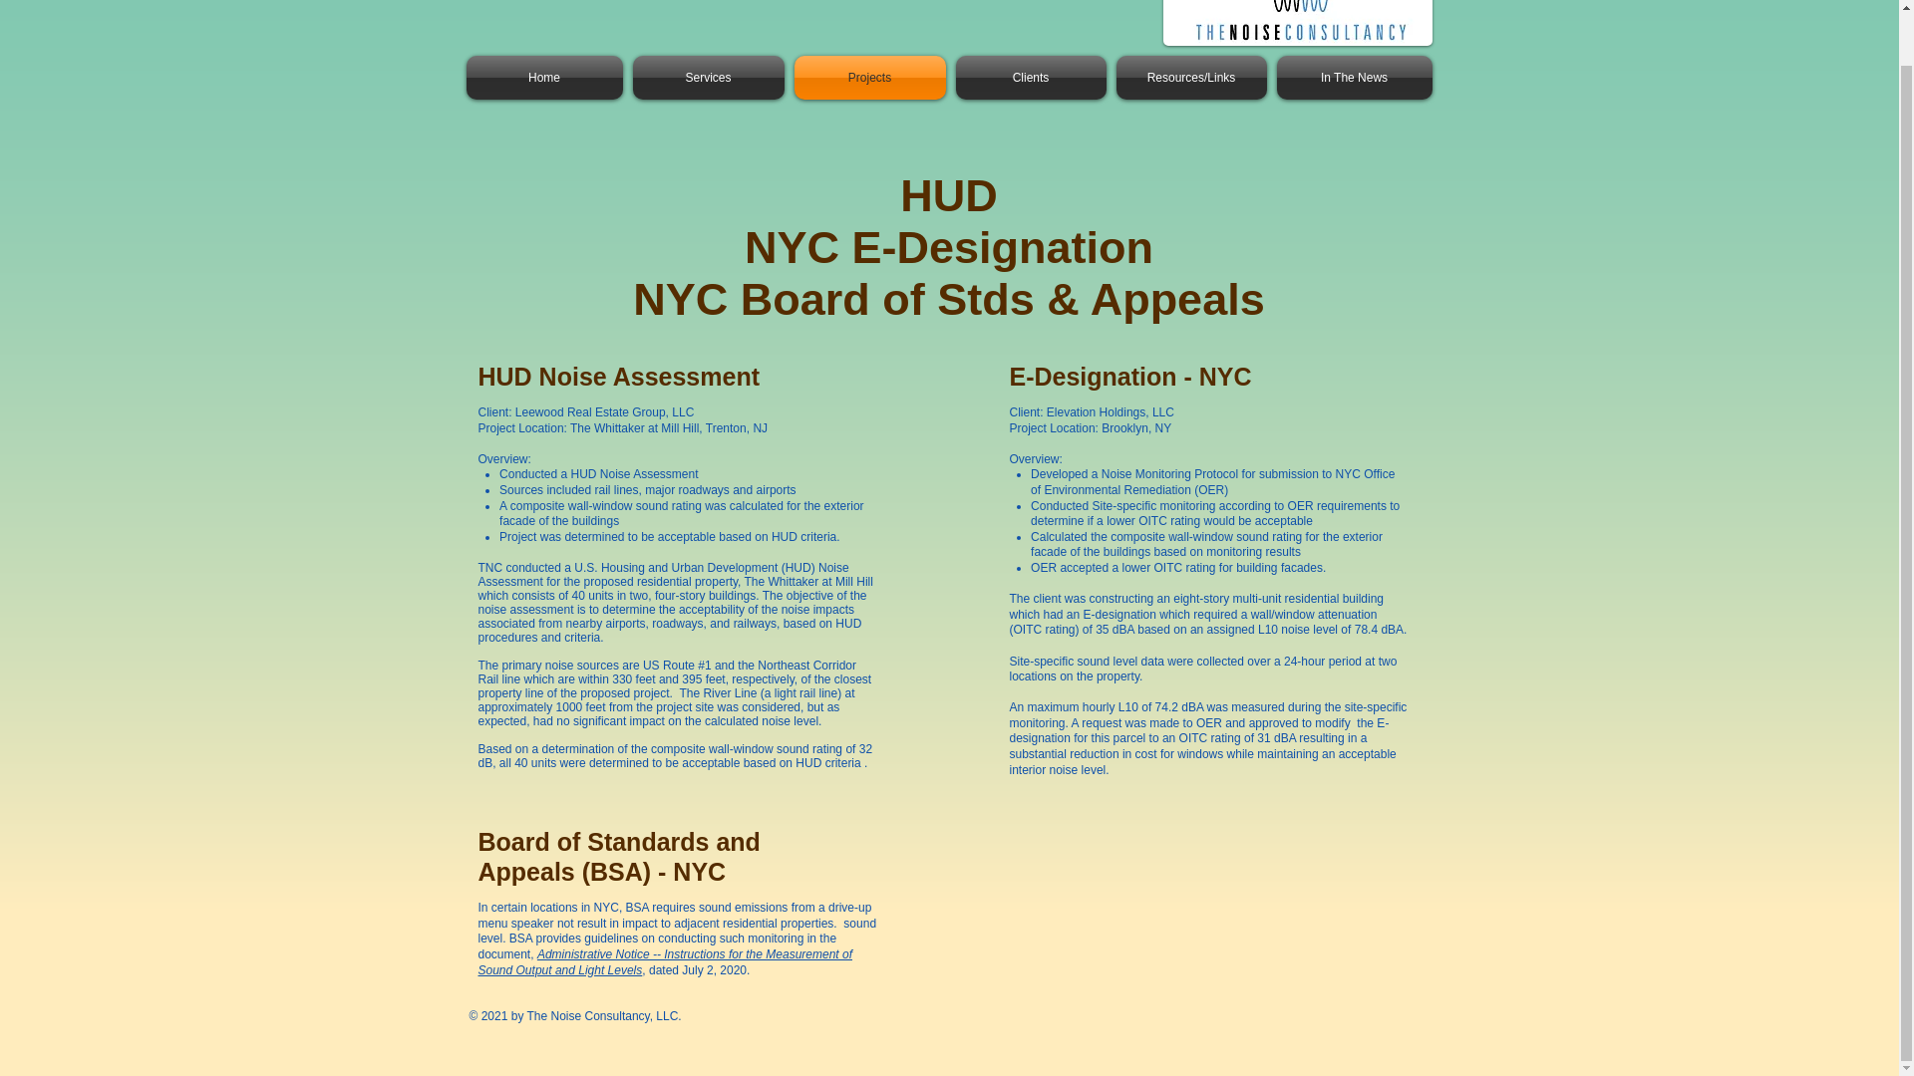 The height and width of the screenshot is (1076, 1914). Describe the element at coordinates (869, 78) in the screenshot. I see `Projects` at that location.